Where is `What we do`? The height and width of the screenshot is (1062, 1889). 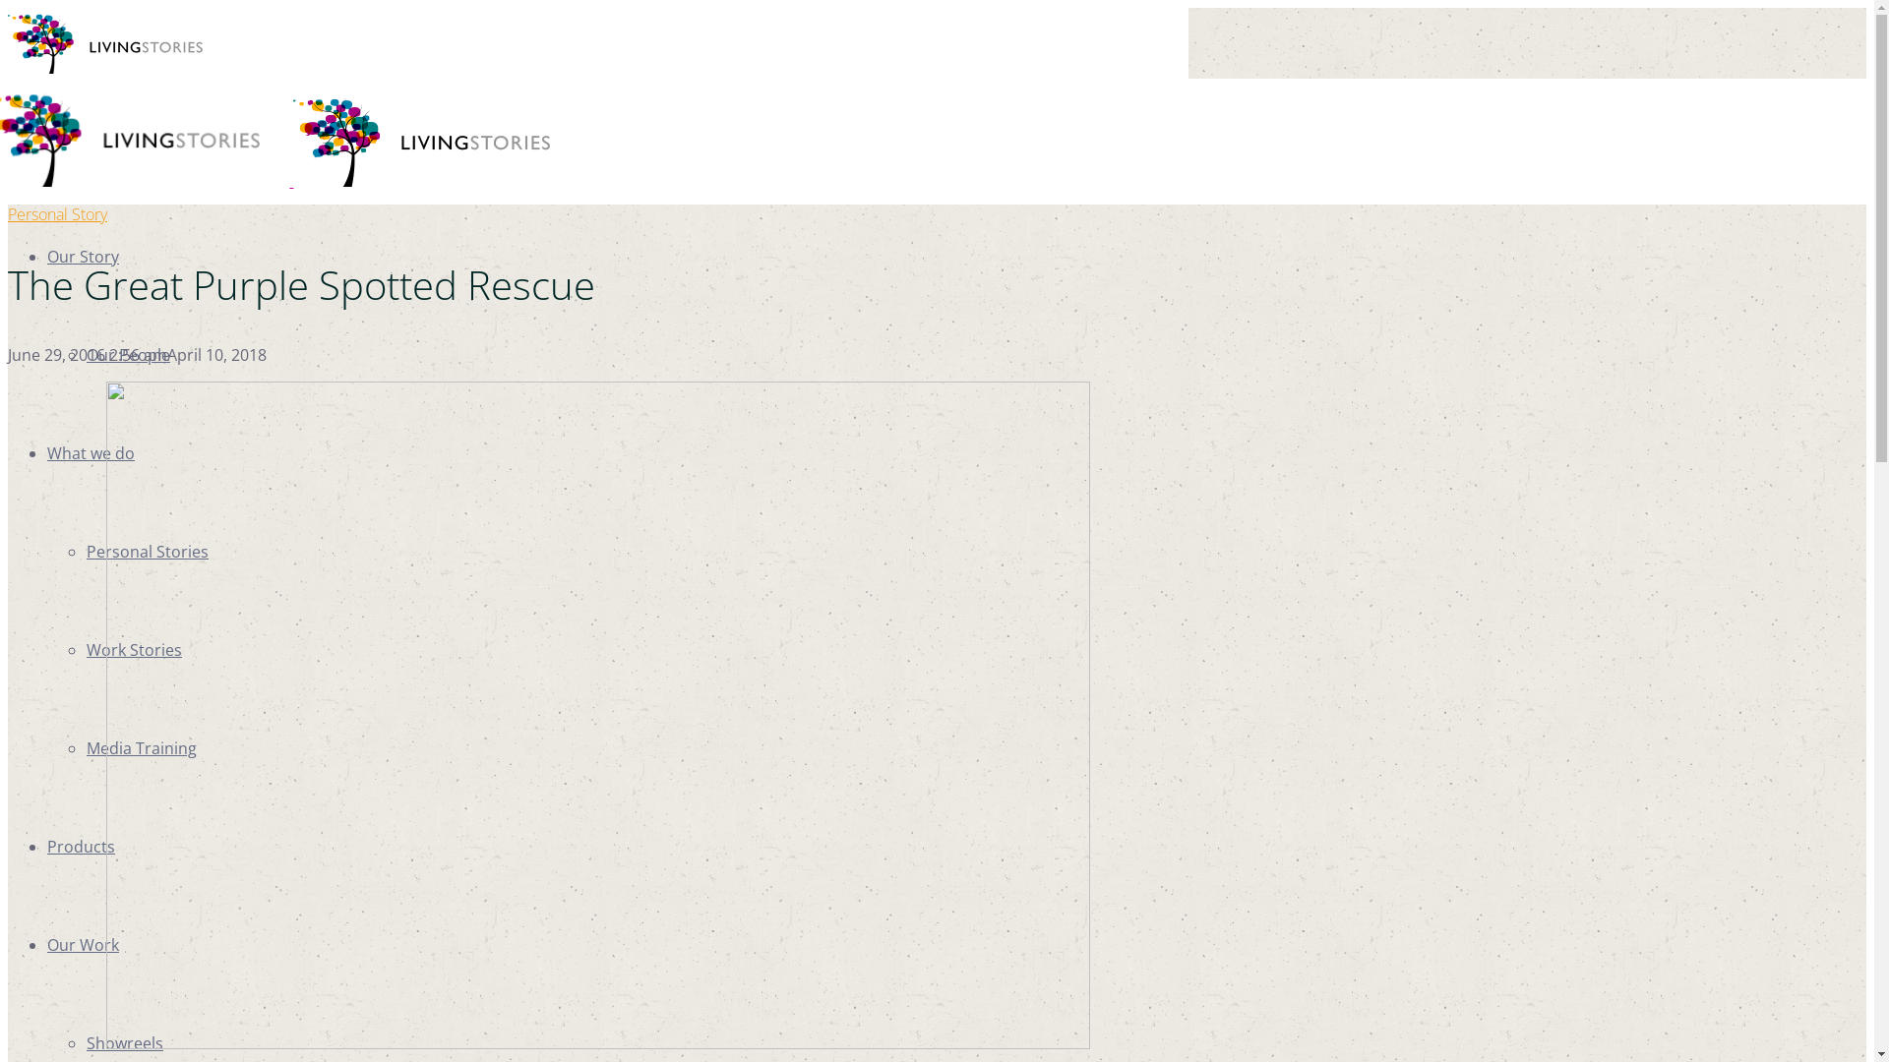 What we do is located at coordinates (91, 453).